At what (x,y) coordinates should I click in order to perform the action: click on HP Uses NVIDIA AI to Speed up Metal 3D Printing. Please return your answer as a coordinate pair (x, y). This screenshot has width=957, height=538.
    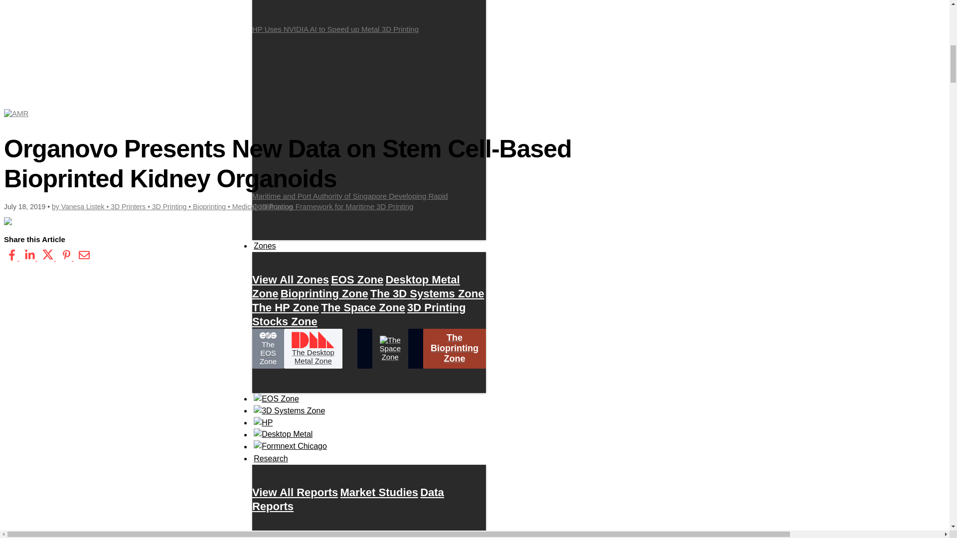
    Looking at the image, I should click on (369, 17).